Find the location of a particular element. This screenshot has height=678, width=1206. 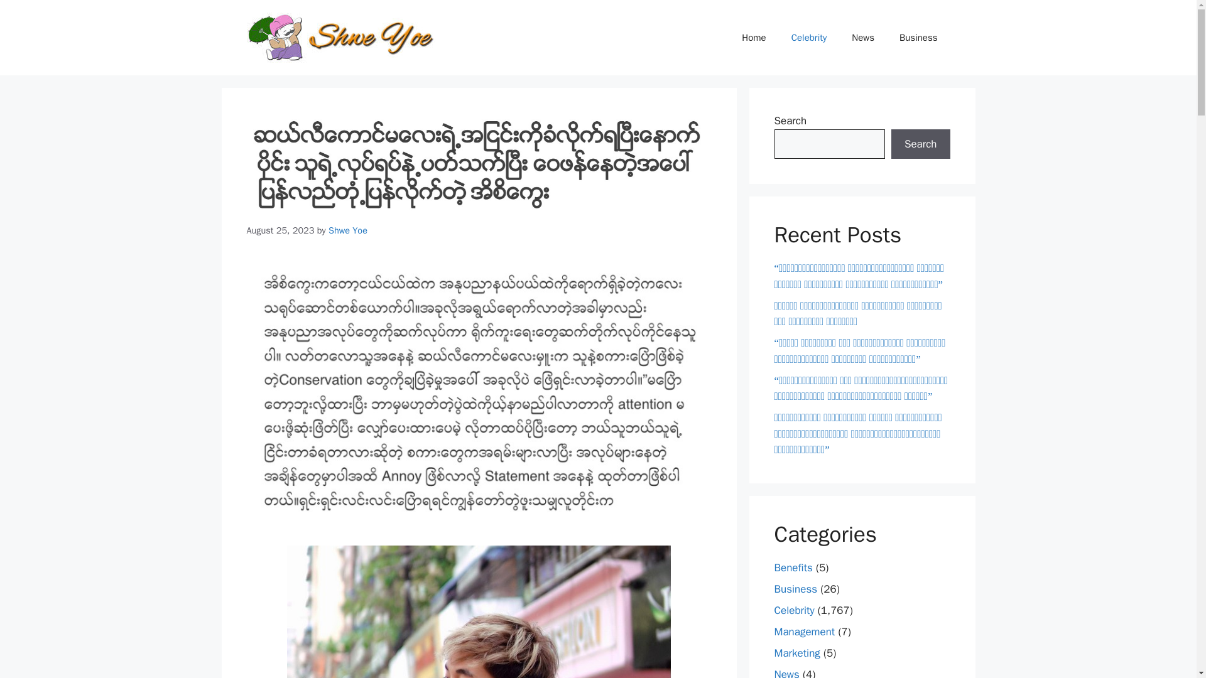

Search is located at coordinates (920, 144).